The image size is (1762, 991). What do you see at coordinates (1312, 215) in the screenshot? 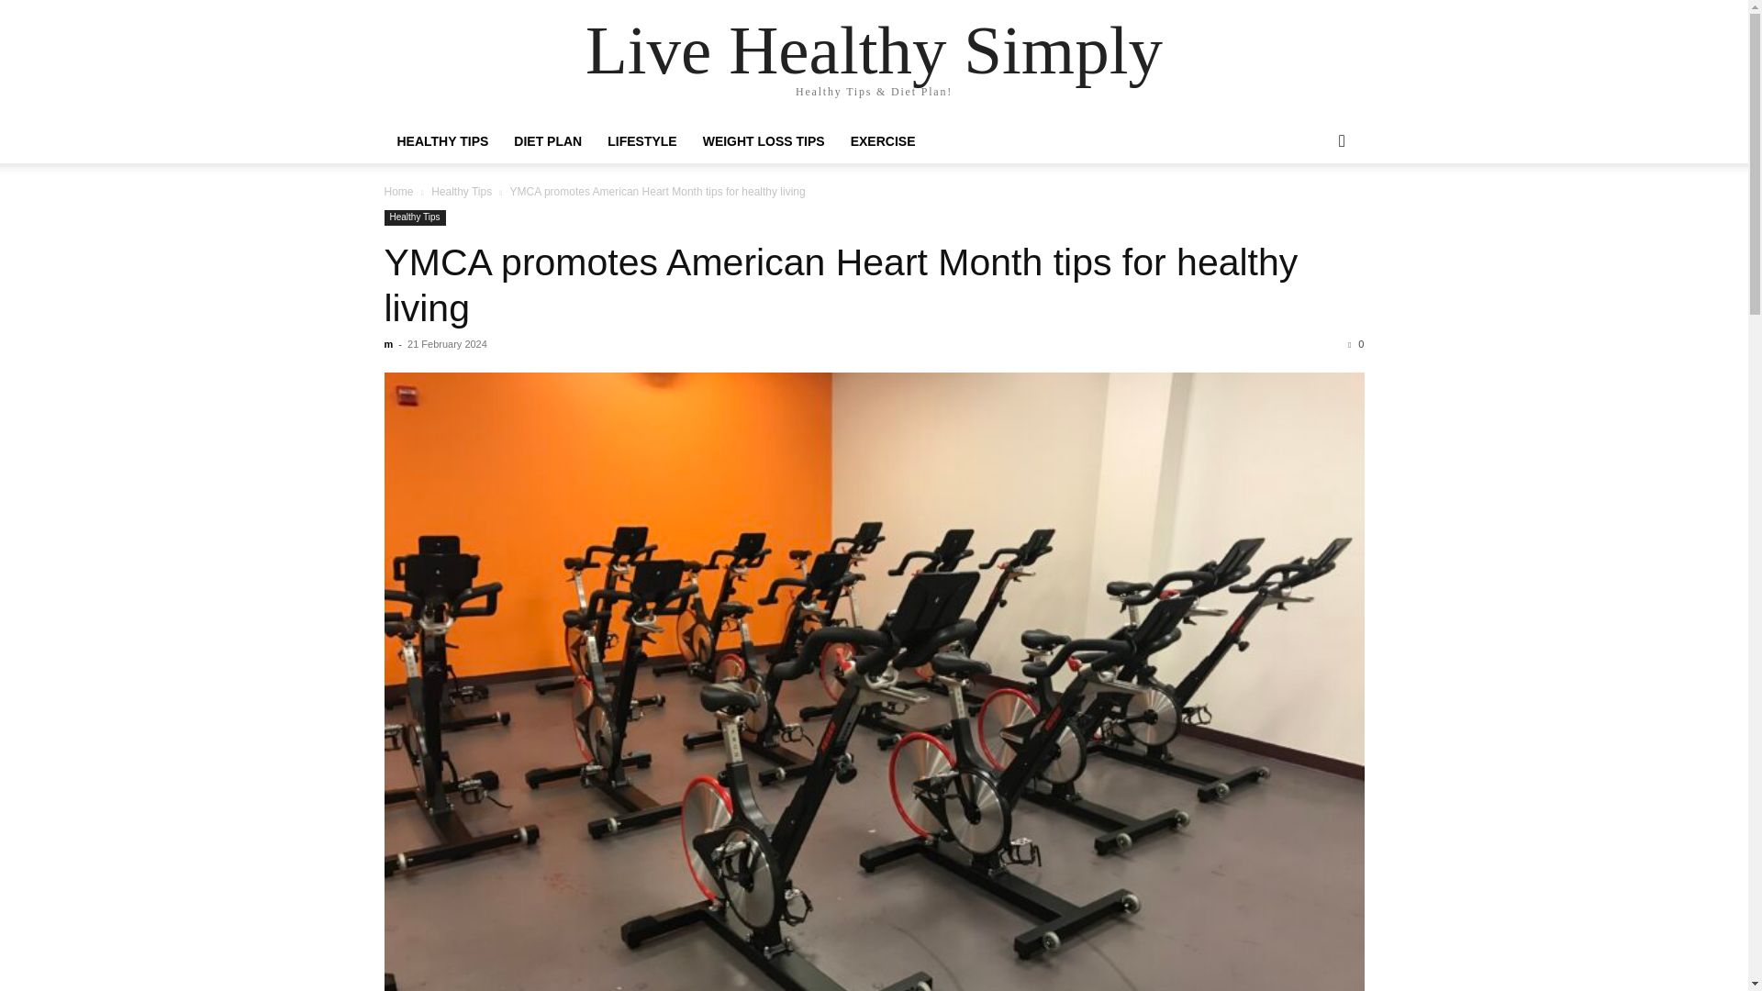
I see `Search` at bounding box center [1312, 215].